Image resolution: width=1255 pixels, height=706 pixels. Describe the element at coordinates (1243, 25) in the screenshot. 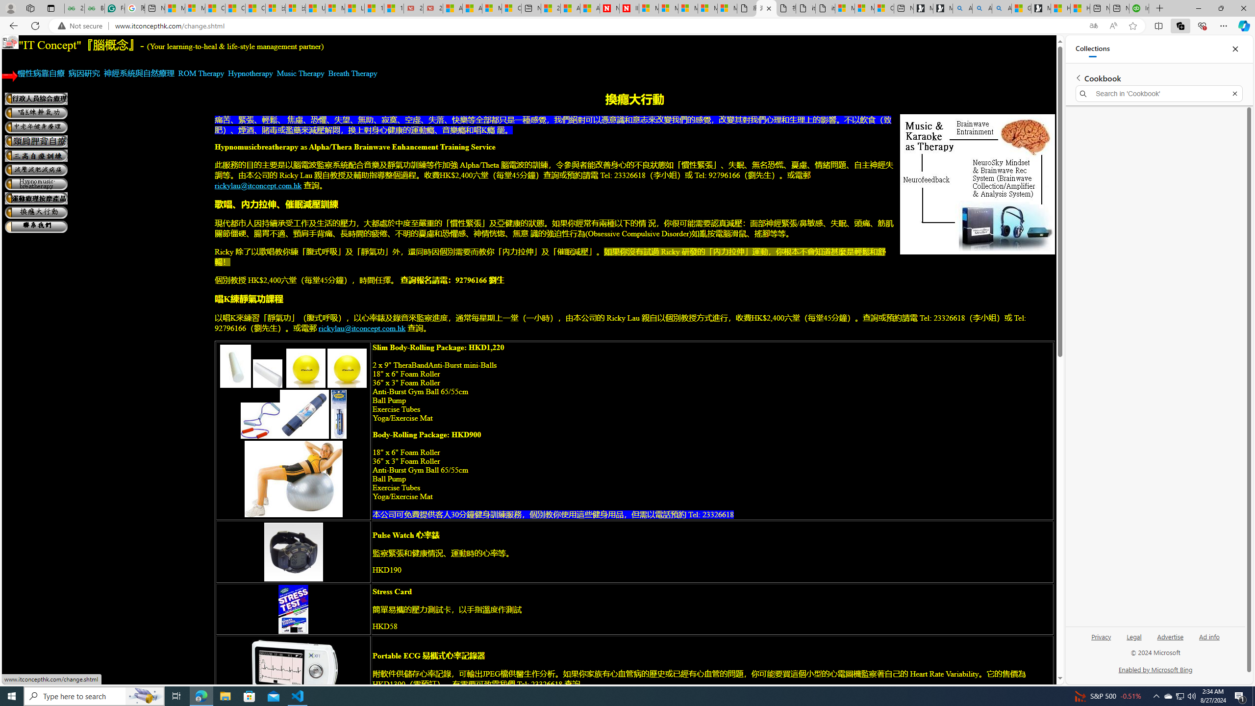

I see `Copilot (Ctrl+Shift+.)` at that location.